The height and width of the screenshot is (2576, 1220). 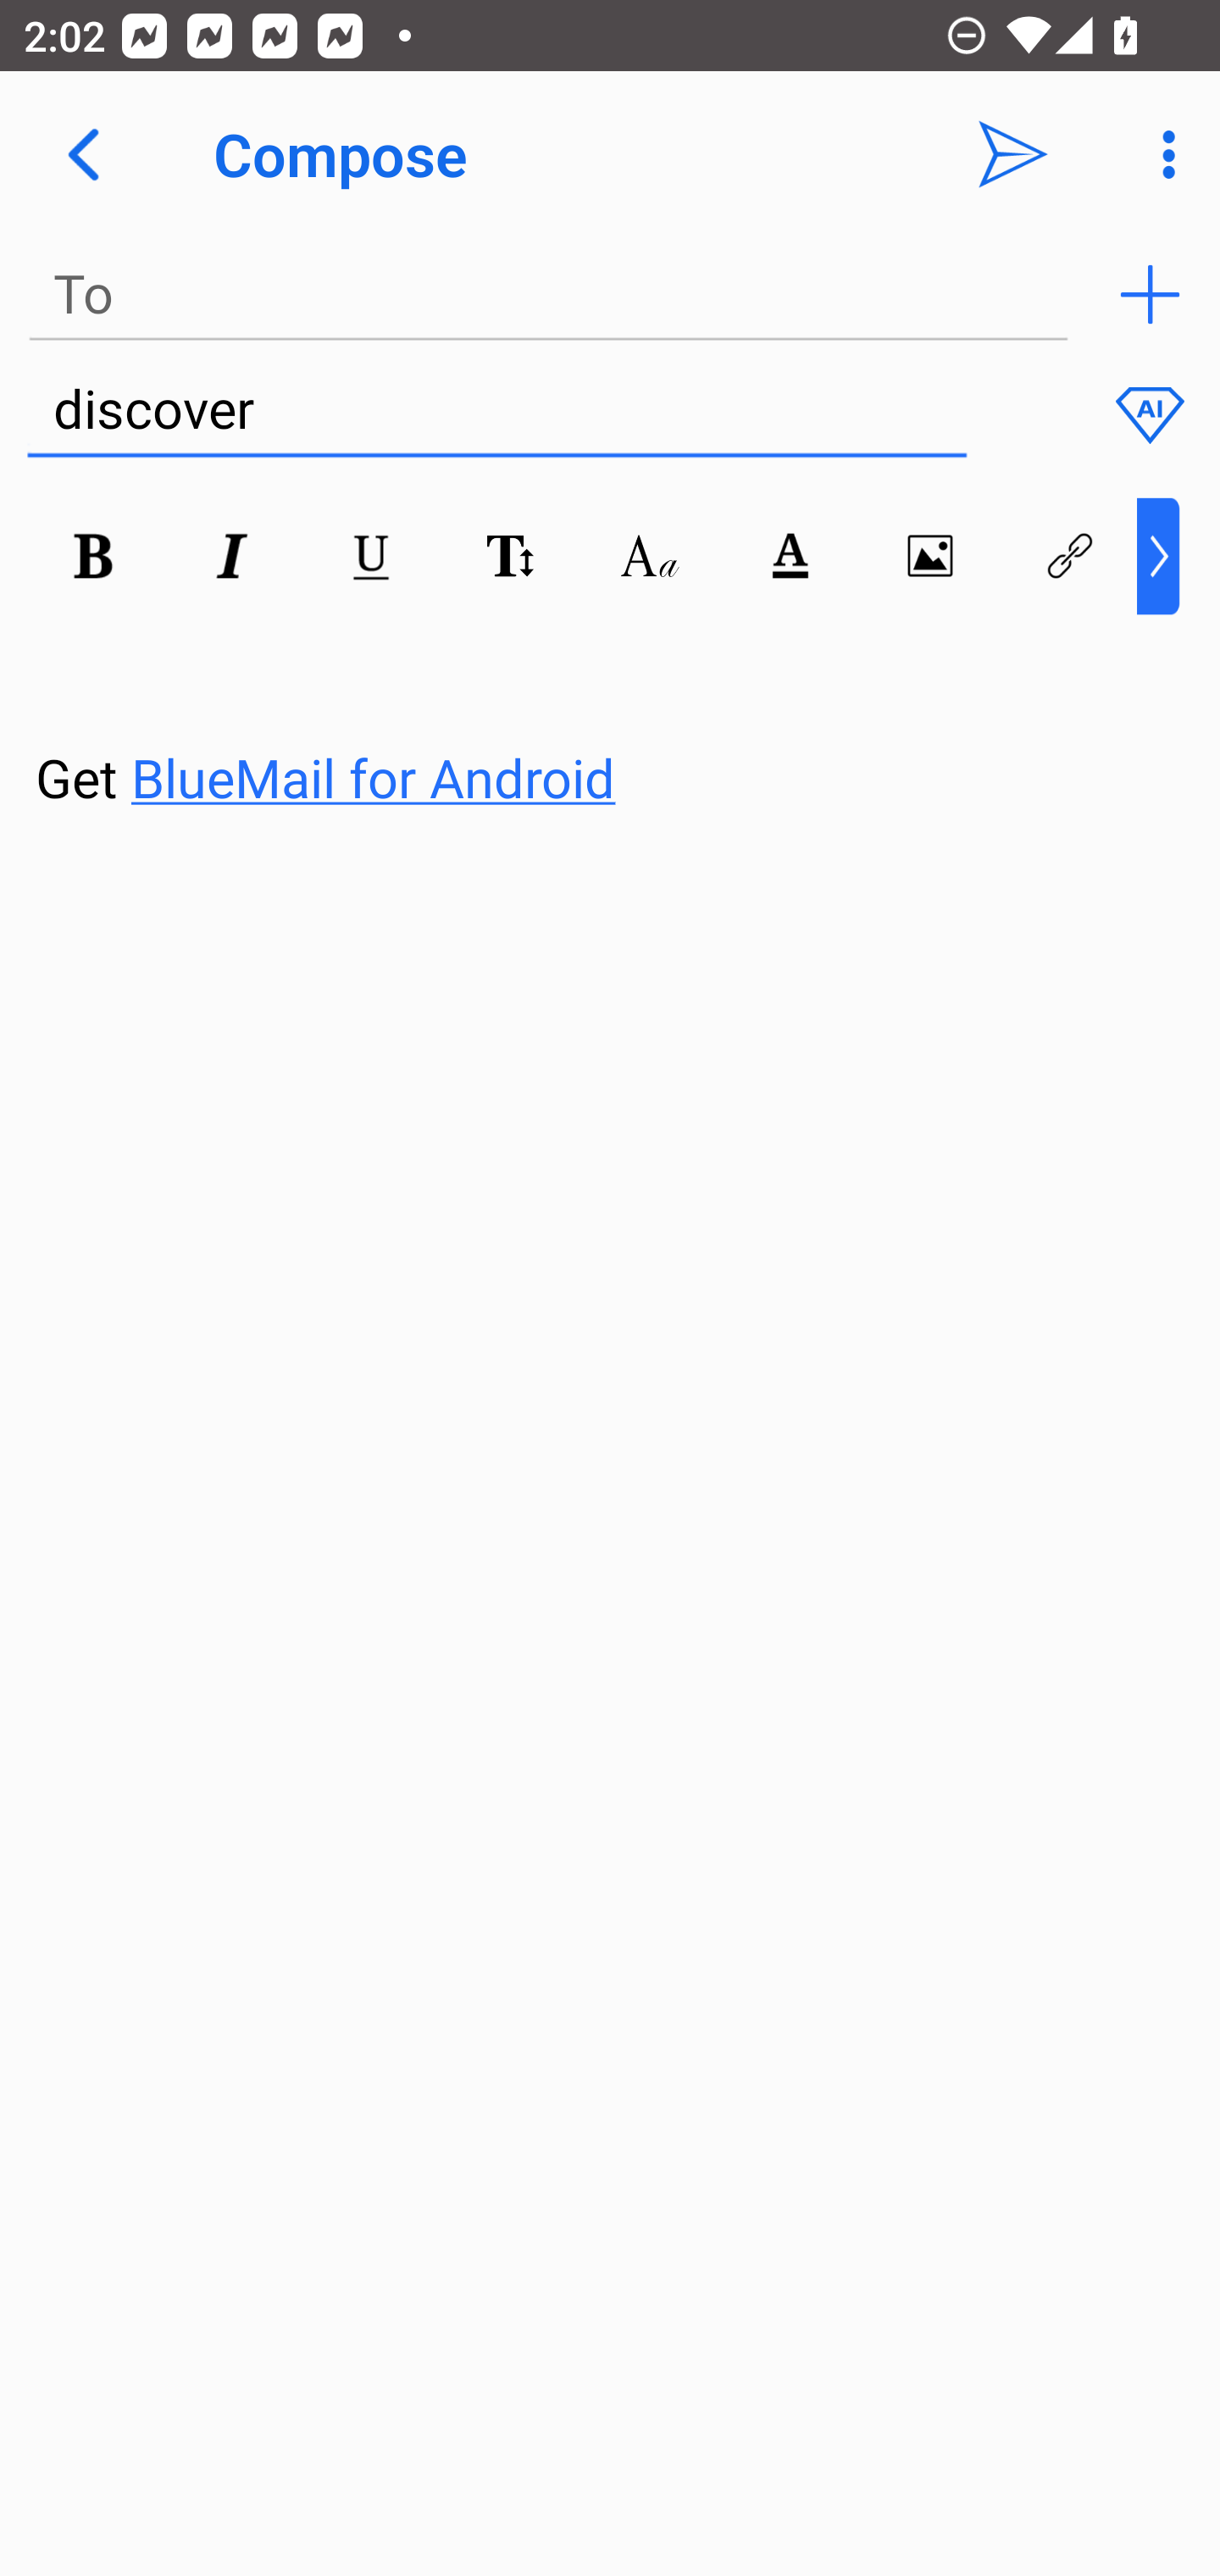 I want to click on Send, so click(x=1013, y=154).